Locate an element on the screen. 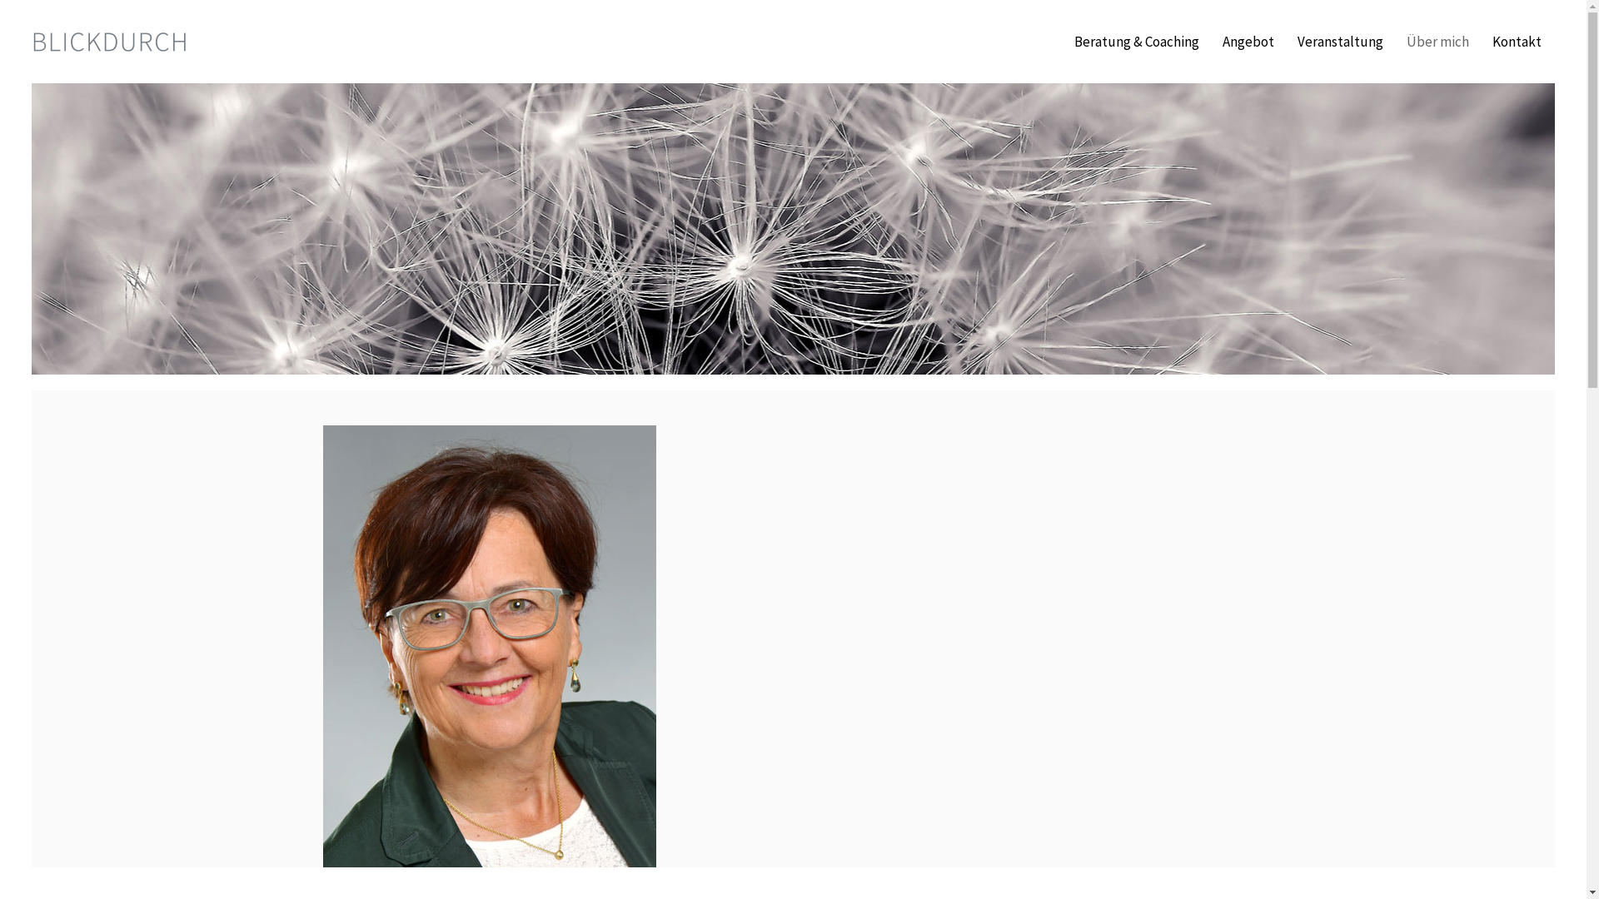 The height and width of the screenshot is (899, 1599). Angebot is located at coordinates (1248, 42).